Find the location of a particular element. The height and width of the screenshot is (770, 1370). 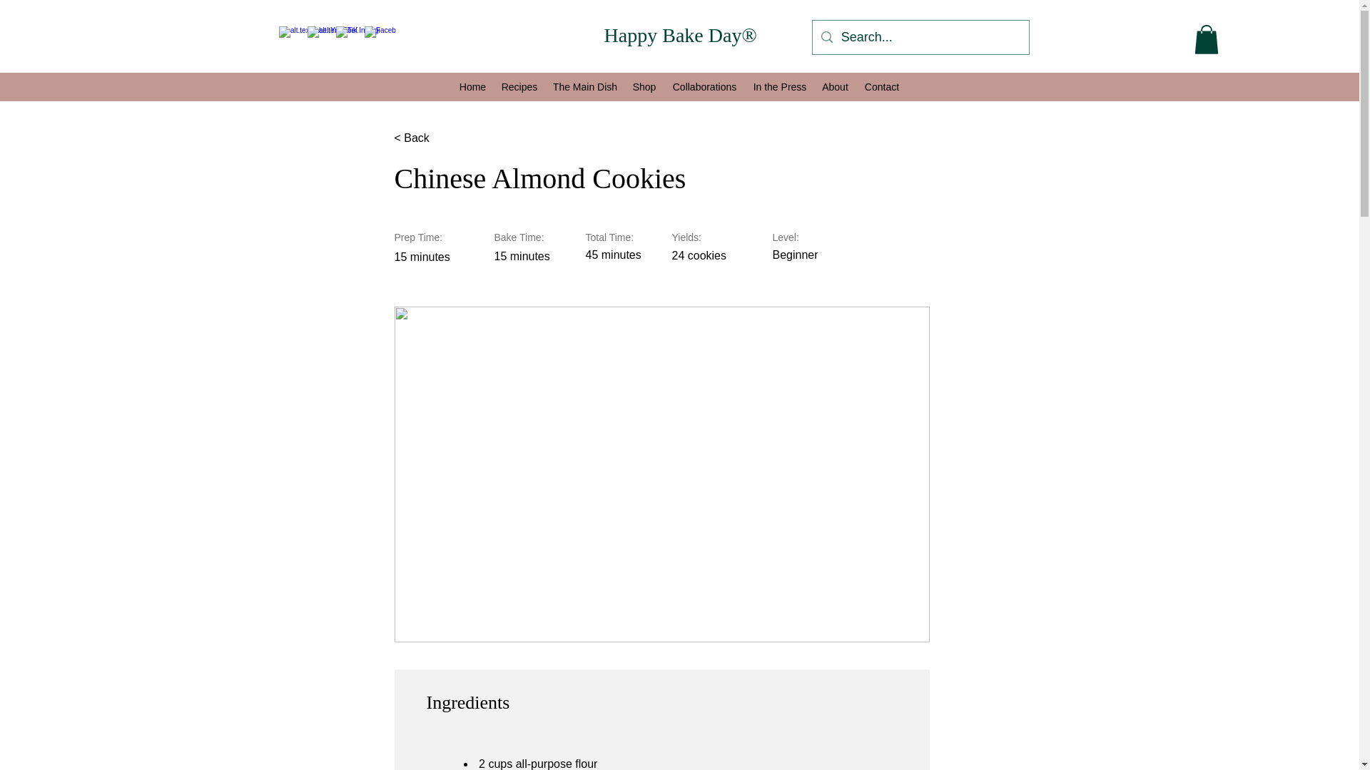

In the Press is located at coordinates (779, 87).